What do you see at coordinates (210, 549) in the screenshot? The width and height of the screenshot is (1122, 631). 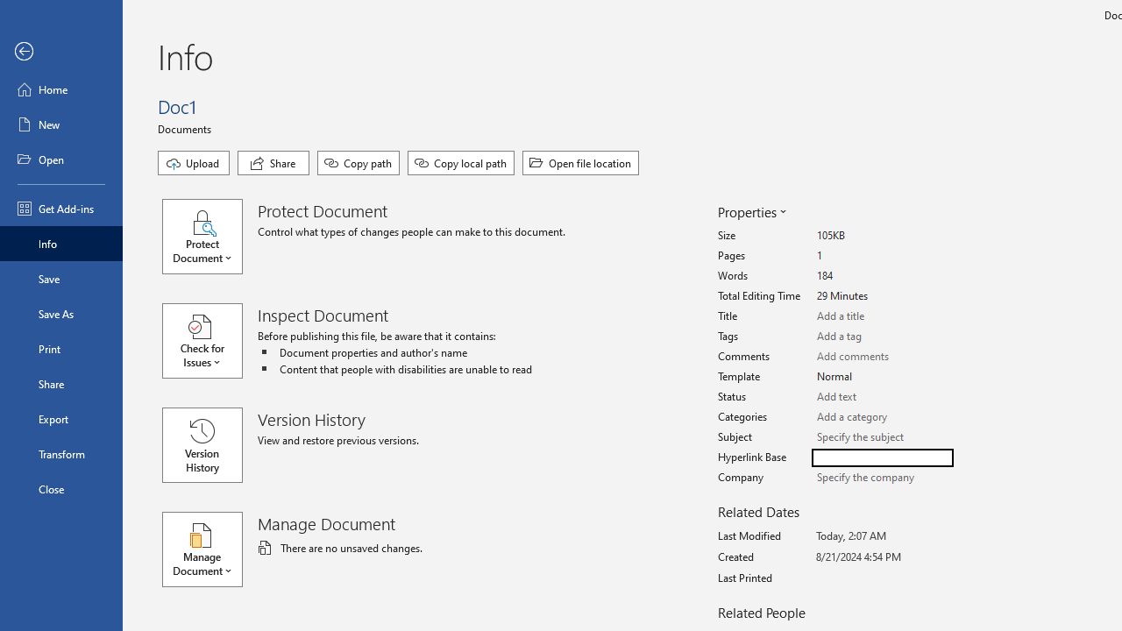 I see `Manage Document` at bounding box center [210, 549].